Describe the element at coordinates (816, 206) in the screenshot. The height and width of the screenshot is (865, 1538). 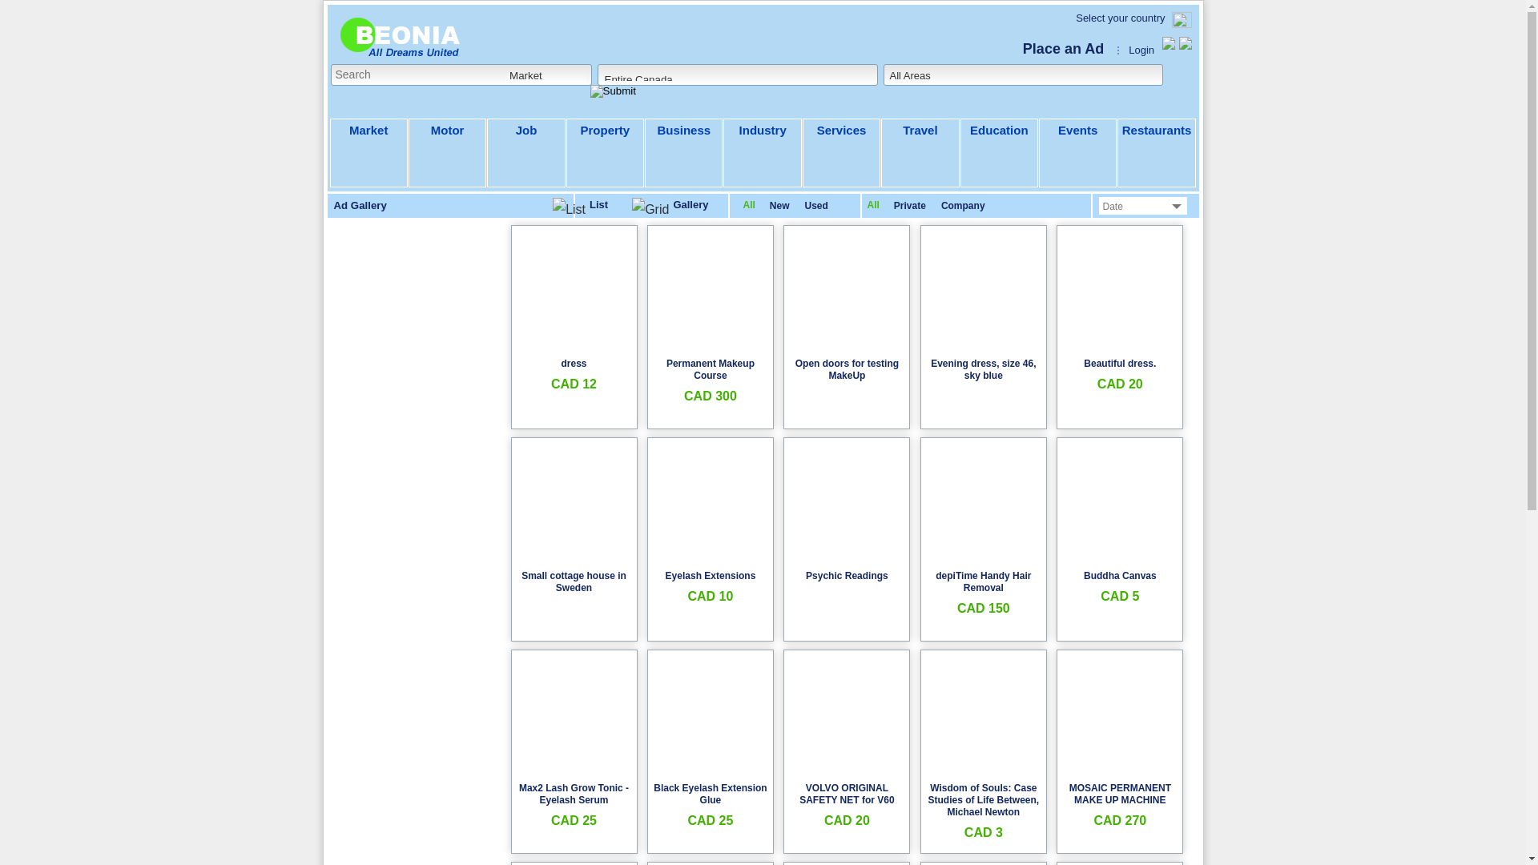
I see `Used` at that location.